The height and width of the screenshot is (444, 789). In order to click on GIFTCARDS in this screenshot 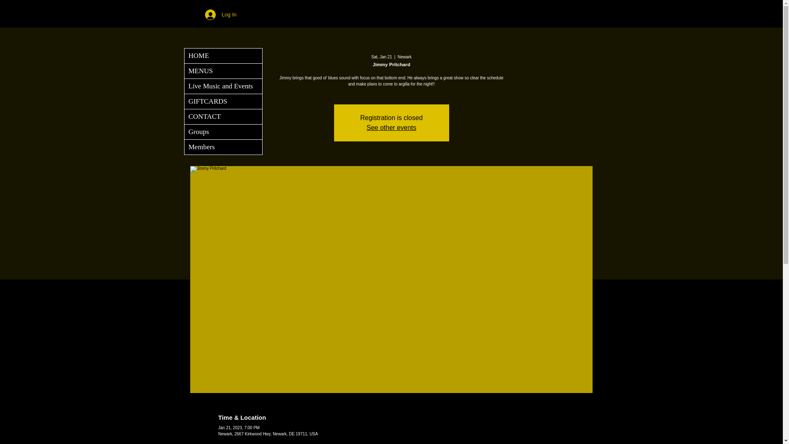, I will do `click(223, 101)`.